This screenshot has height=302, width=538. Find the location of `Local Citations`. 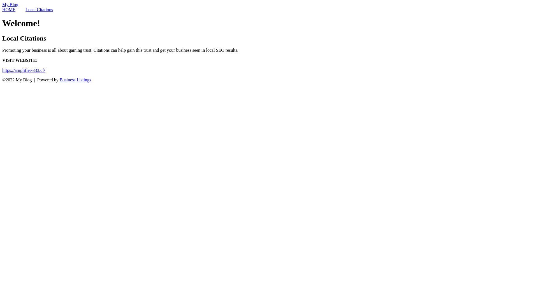

Local Citations is located at coordinates (39, 10).